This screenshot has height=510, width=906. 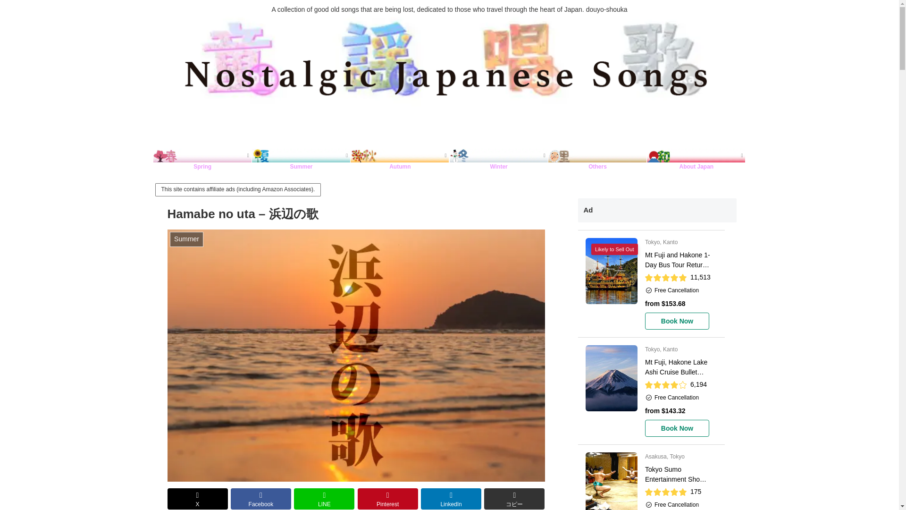 What do you see at coordinates (260, 499) in the screenshot?
I see `Facebook` at bounding box center [260, 499].